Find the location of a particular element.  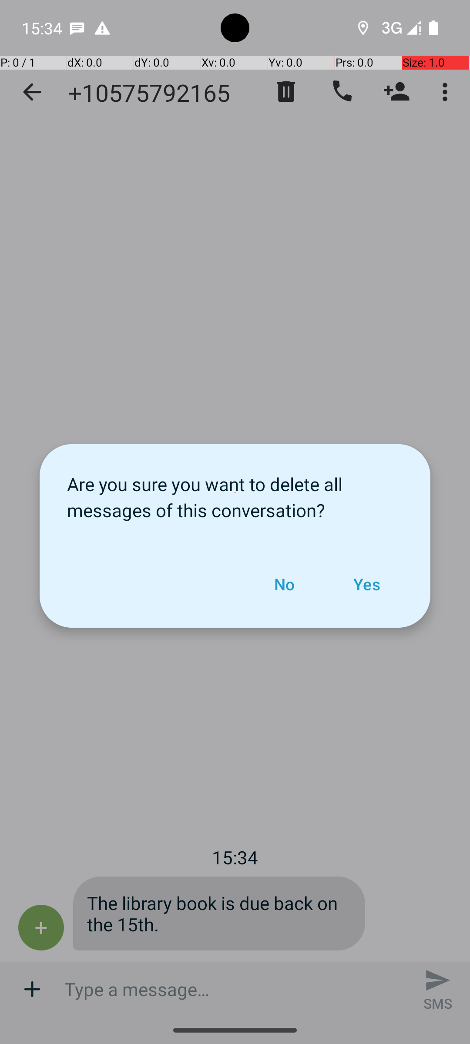

No is located at coordinates (284, 584).